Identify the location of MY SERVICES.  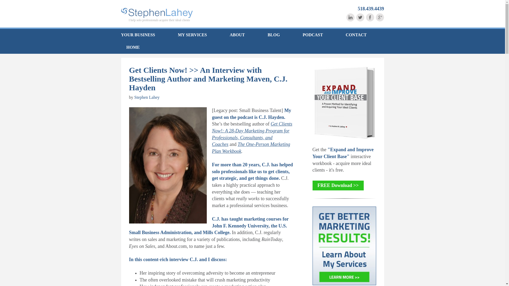
(192, 35).